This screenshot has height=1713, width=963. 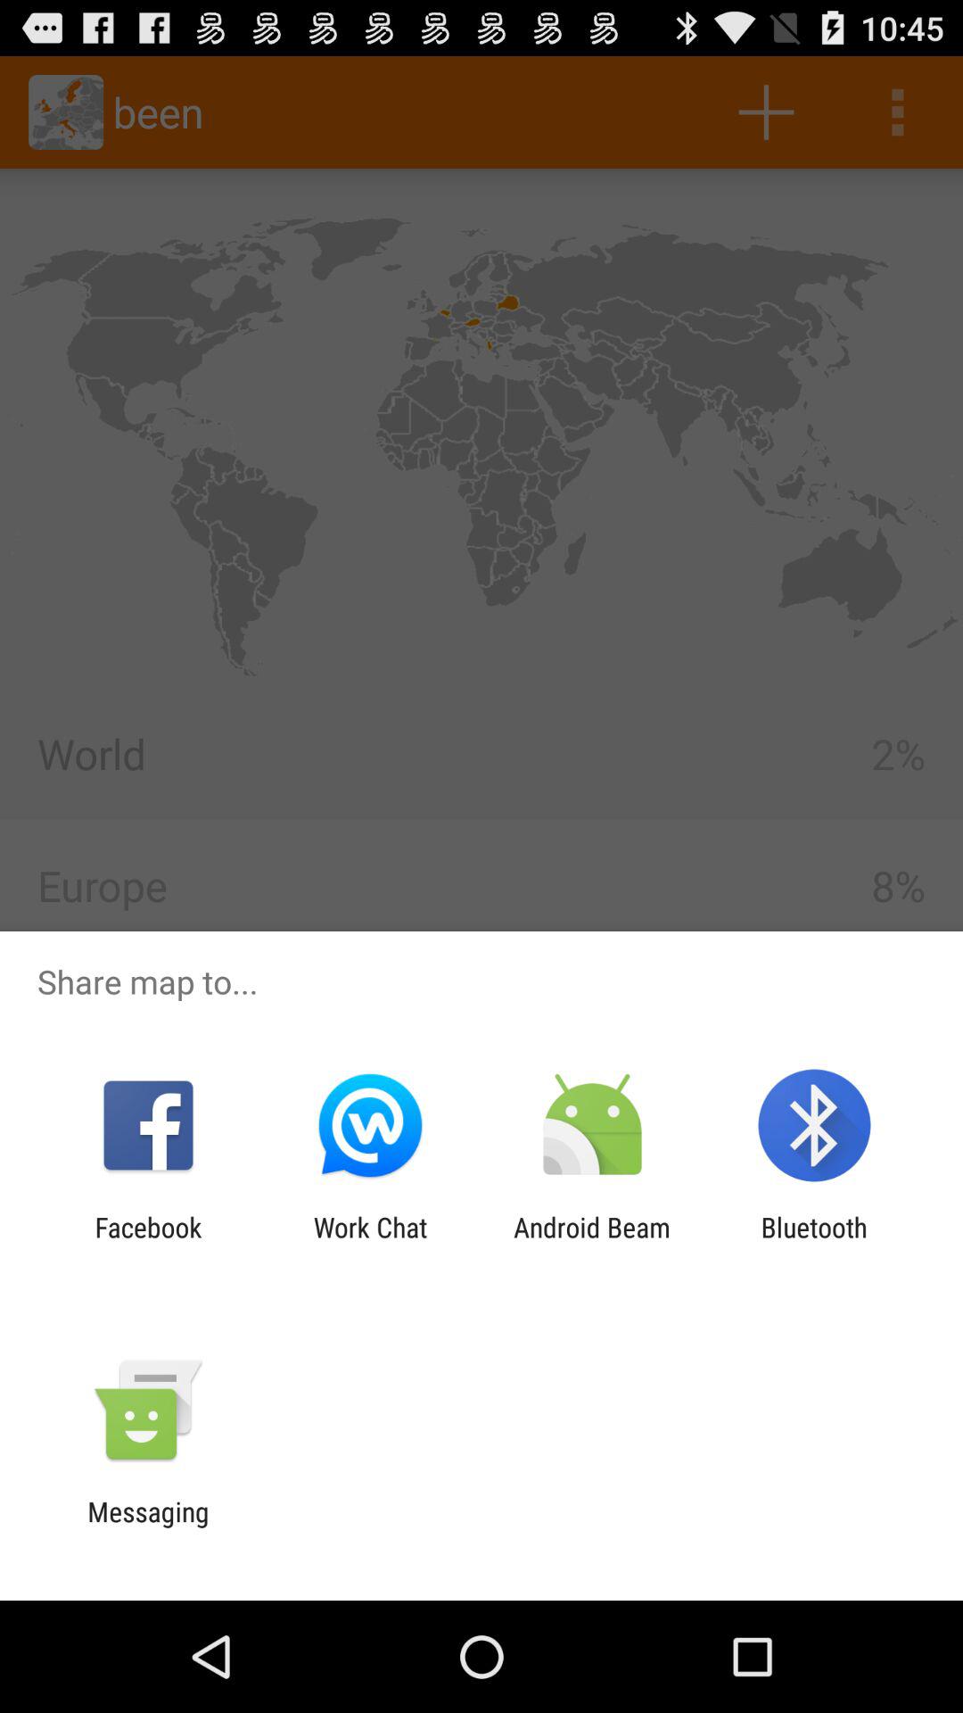 I want to click on launch app to the right of the work chat item, so click(x=592, y=1243).